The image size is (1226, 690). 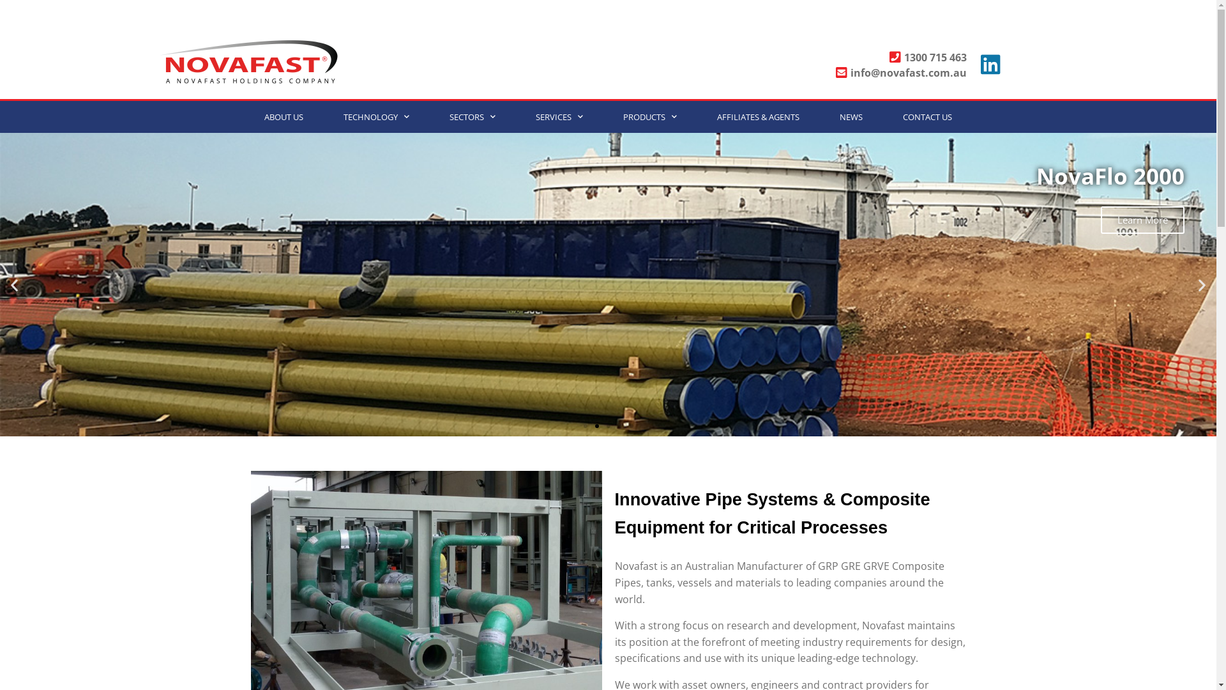 I want to click on SERVICES, so click(x=559, y=117).